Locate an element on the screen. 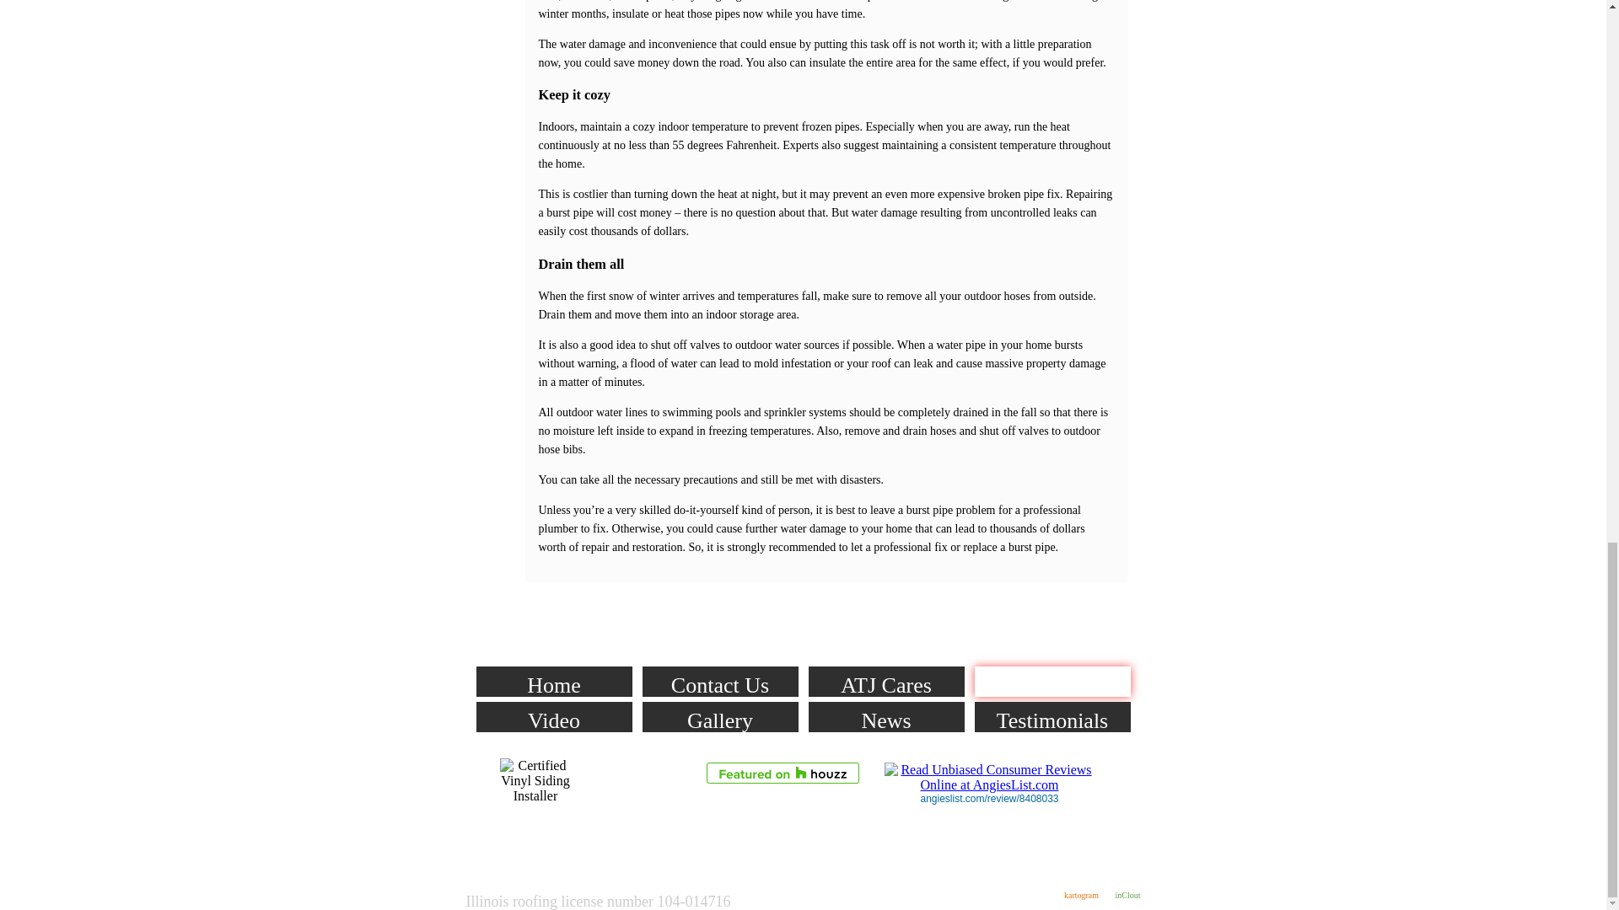  Home is located at coordinates (553, 681).